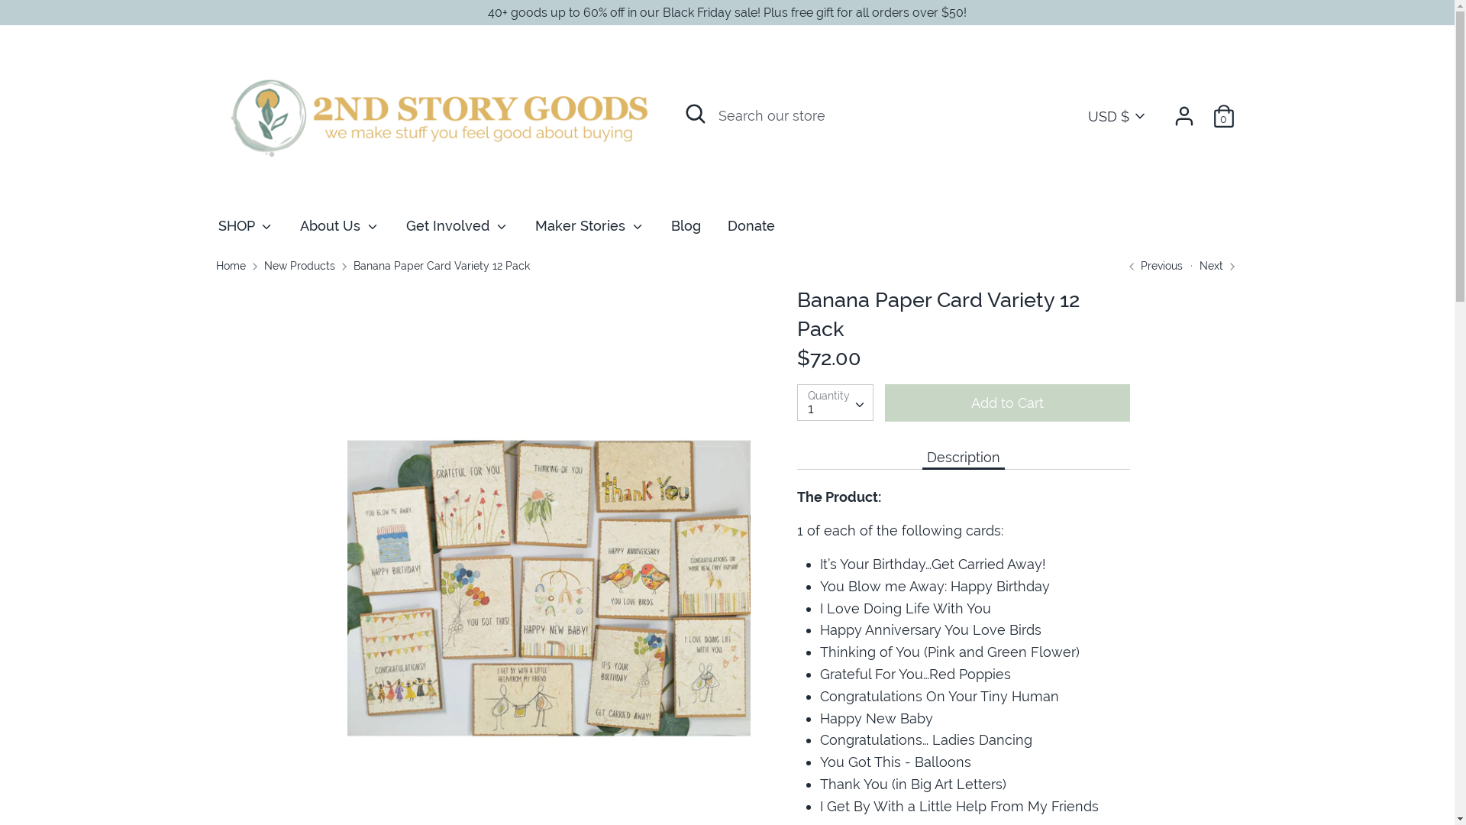  What do you see at coordinates (1117, 116) in the screenshot?
I see `USD $` at bounding box center [1117, 116].